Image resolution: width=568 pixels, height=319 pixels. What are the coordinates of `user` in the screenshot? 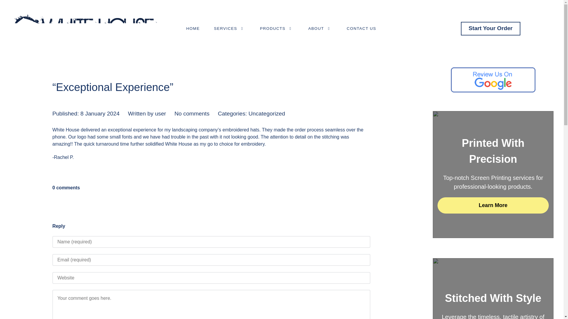 It's located at (160, 113).